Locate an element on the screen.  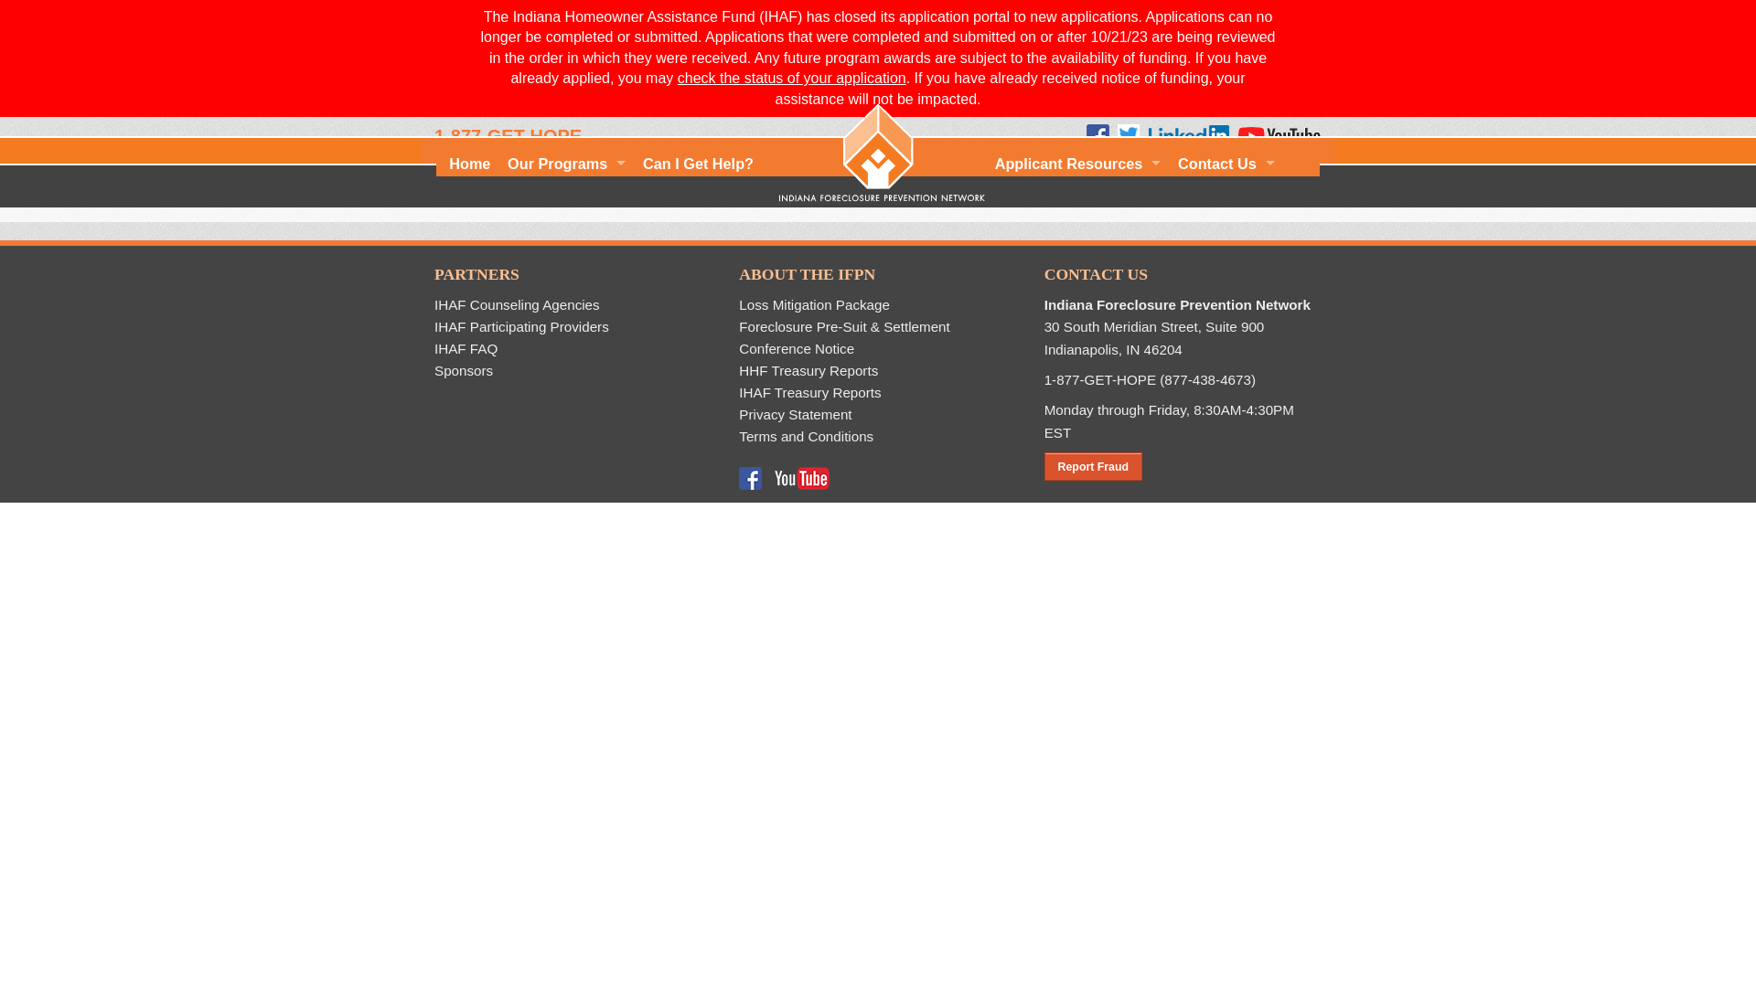
Home is located at coordinates (469, 164).